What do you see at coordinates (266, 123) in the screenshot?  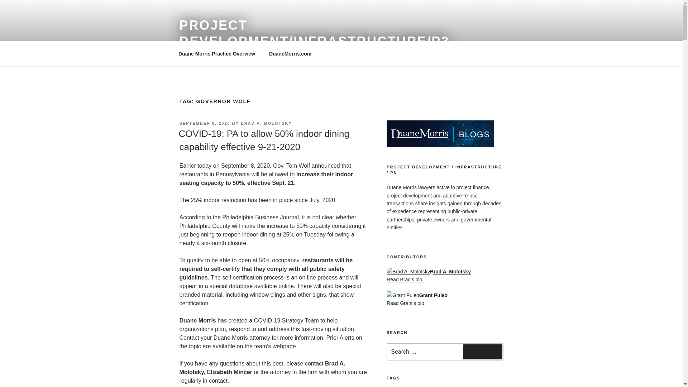 I see `BRAD A. MOLOTSKY` at bounding box center [266, 123].